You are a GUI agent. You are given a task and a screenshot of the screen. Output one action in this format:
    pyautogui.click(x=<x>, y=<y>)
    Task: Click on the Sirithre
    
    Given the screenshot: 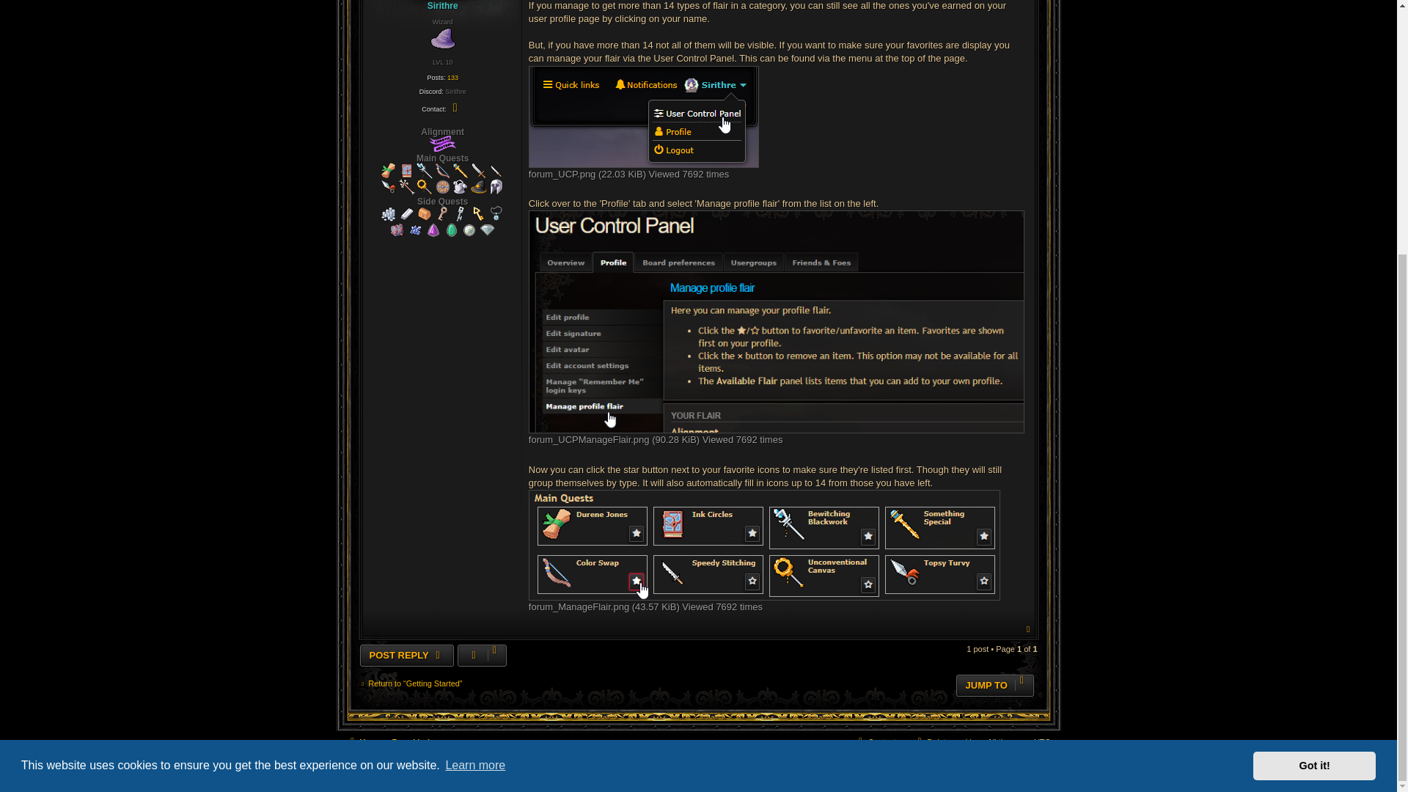 What is the action you would take?
    pyautogui.click(x=443, y=6)
    